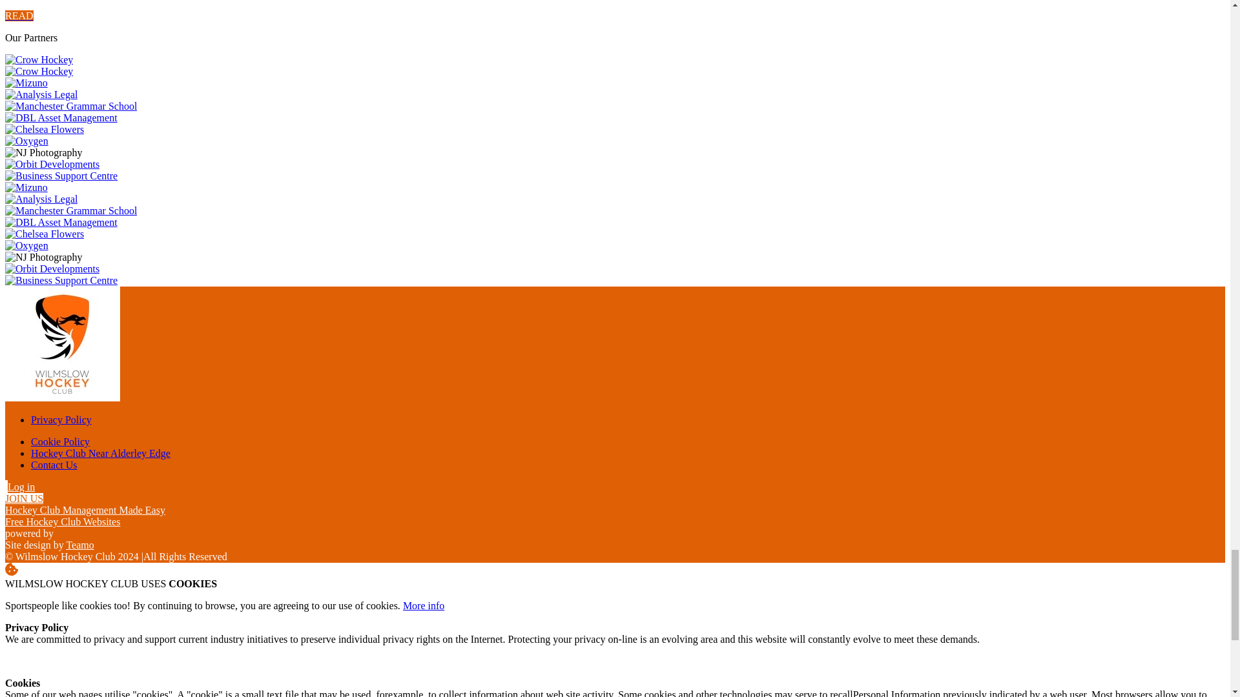 The image size is (1240, 697). Describe the element at coordinates (41, 94) in the screenshot. I see `Analysis Legal` at that location.